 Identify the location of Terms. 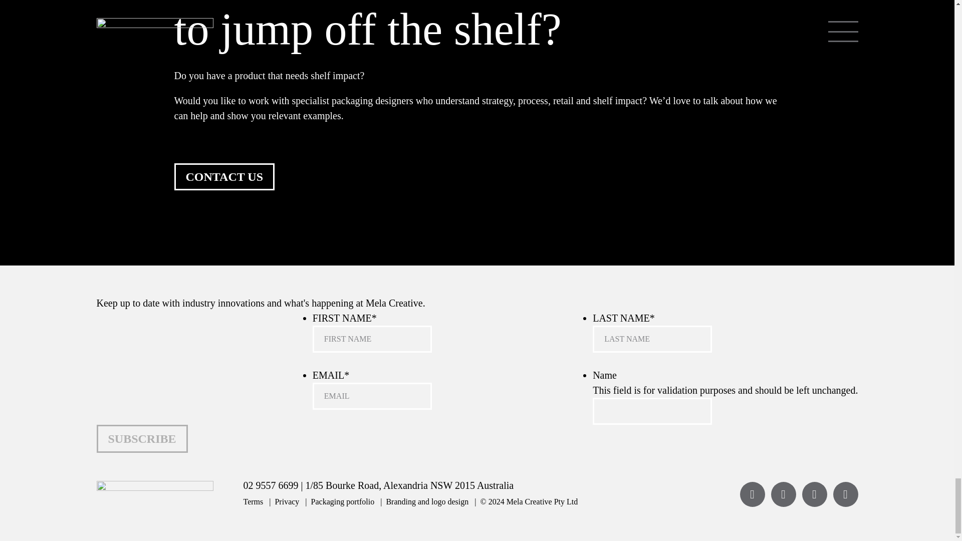
(254, 501).